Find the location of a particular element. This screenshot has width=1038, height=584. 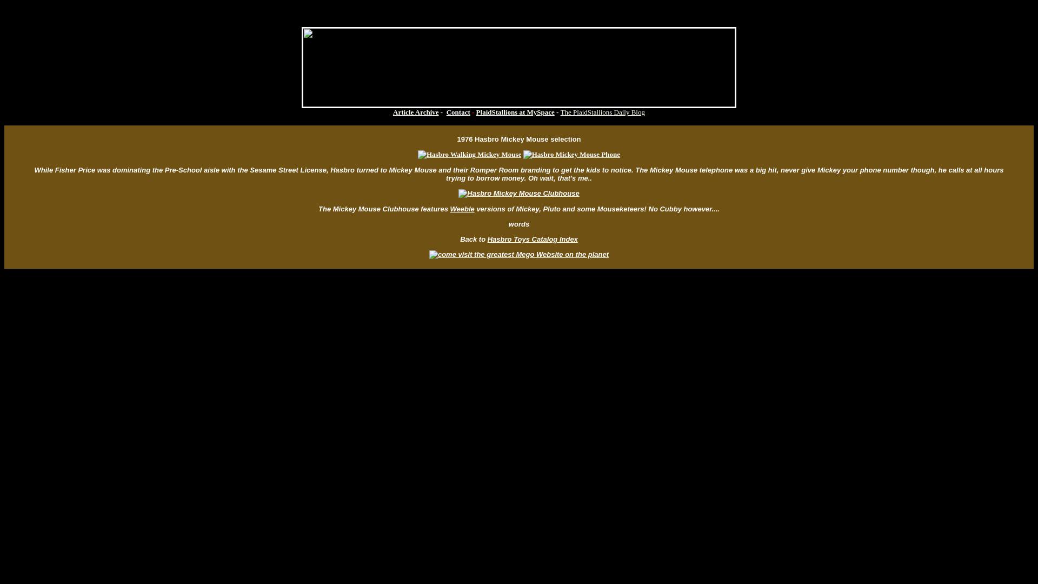

The PlaidStallions Daily Blog is located at coordinates (602, 111).